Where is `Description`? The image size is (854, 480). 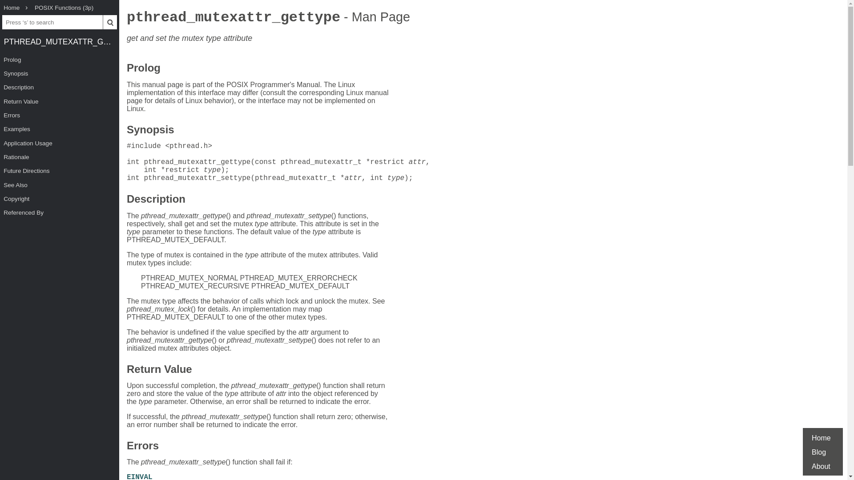 Description is located at coordinates (156, 200).